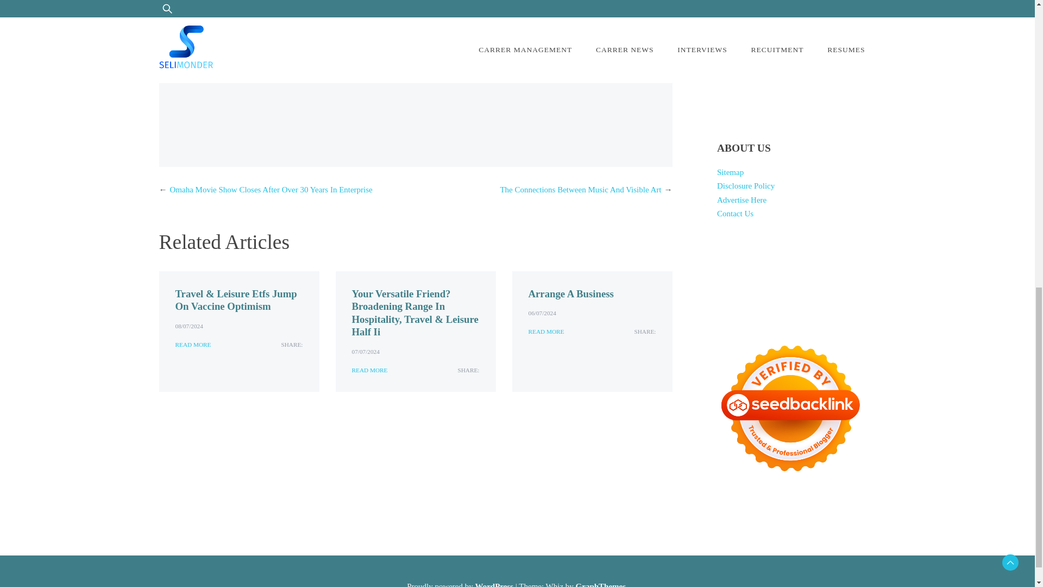  I want to click on READ MORE, so click(545, 332).